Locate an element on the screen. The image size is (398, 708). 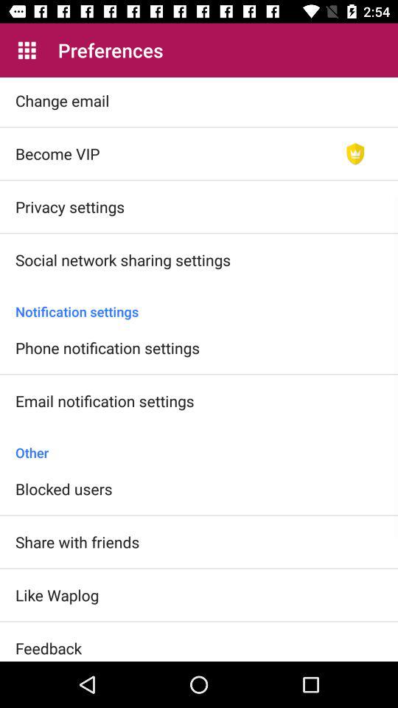
press icon below the blocked users item is located at coordinates (77, 541).